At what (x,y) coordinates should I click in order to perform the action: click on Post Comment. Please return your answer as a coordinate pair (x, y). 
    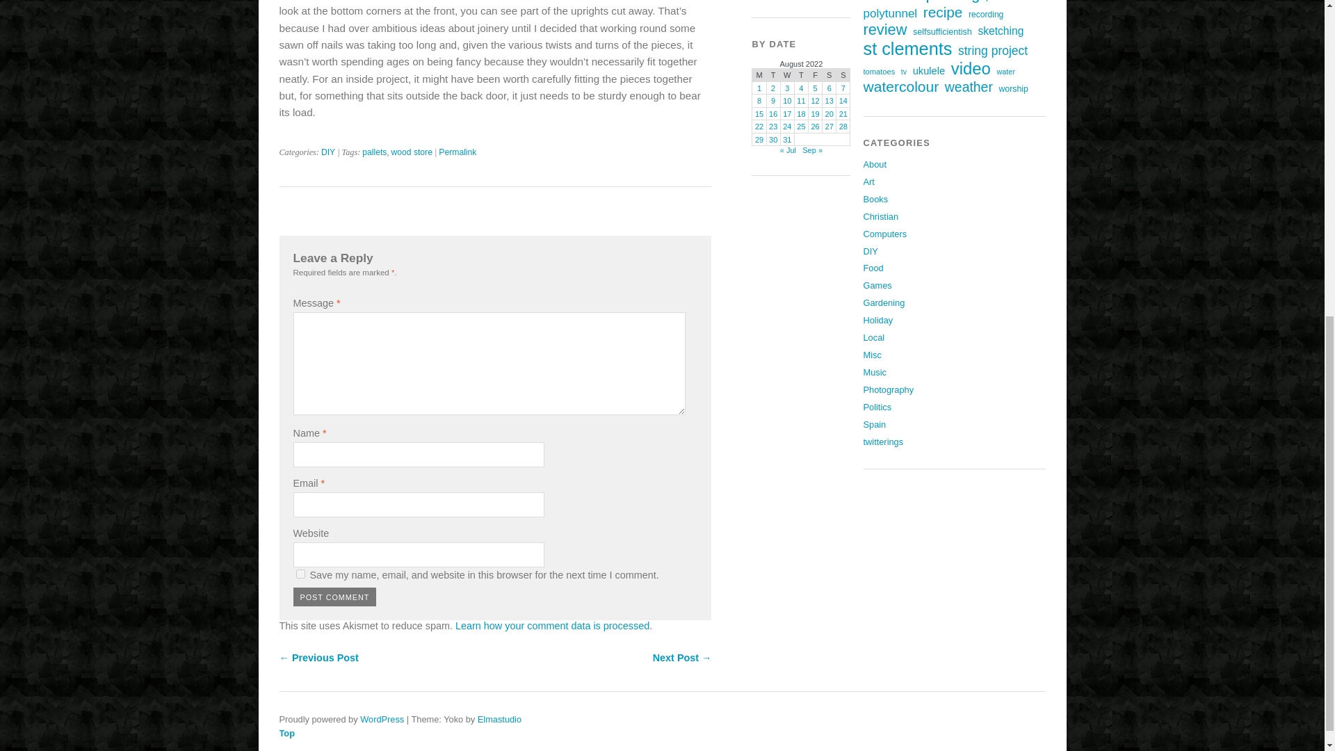
    Looking at the image, I should click on (335, 597).